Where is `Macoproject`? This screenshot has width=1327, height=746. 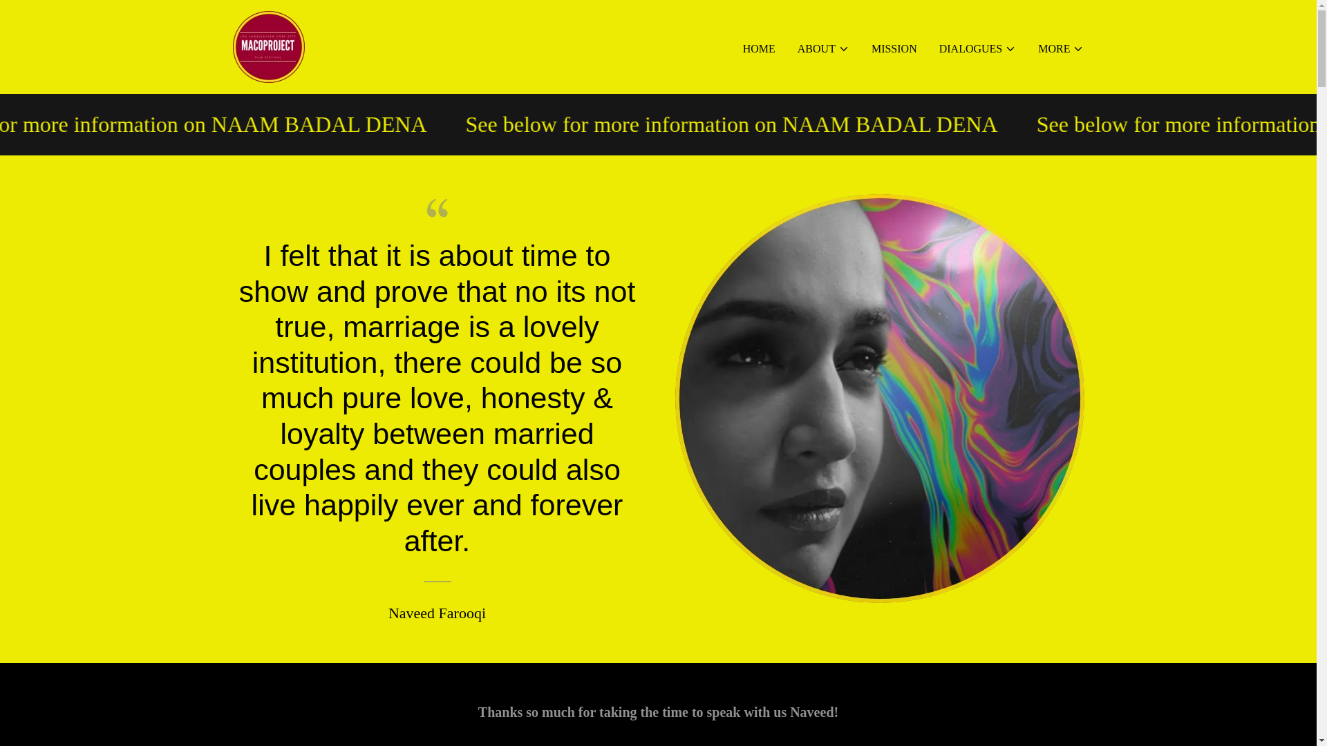 Macoproject is located at coordinates (268, 46).